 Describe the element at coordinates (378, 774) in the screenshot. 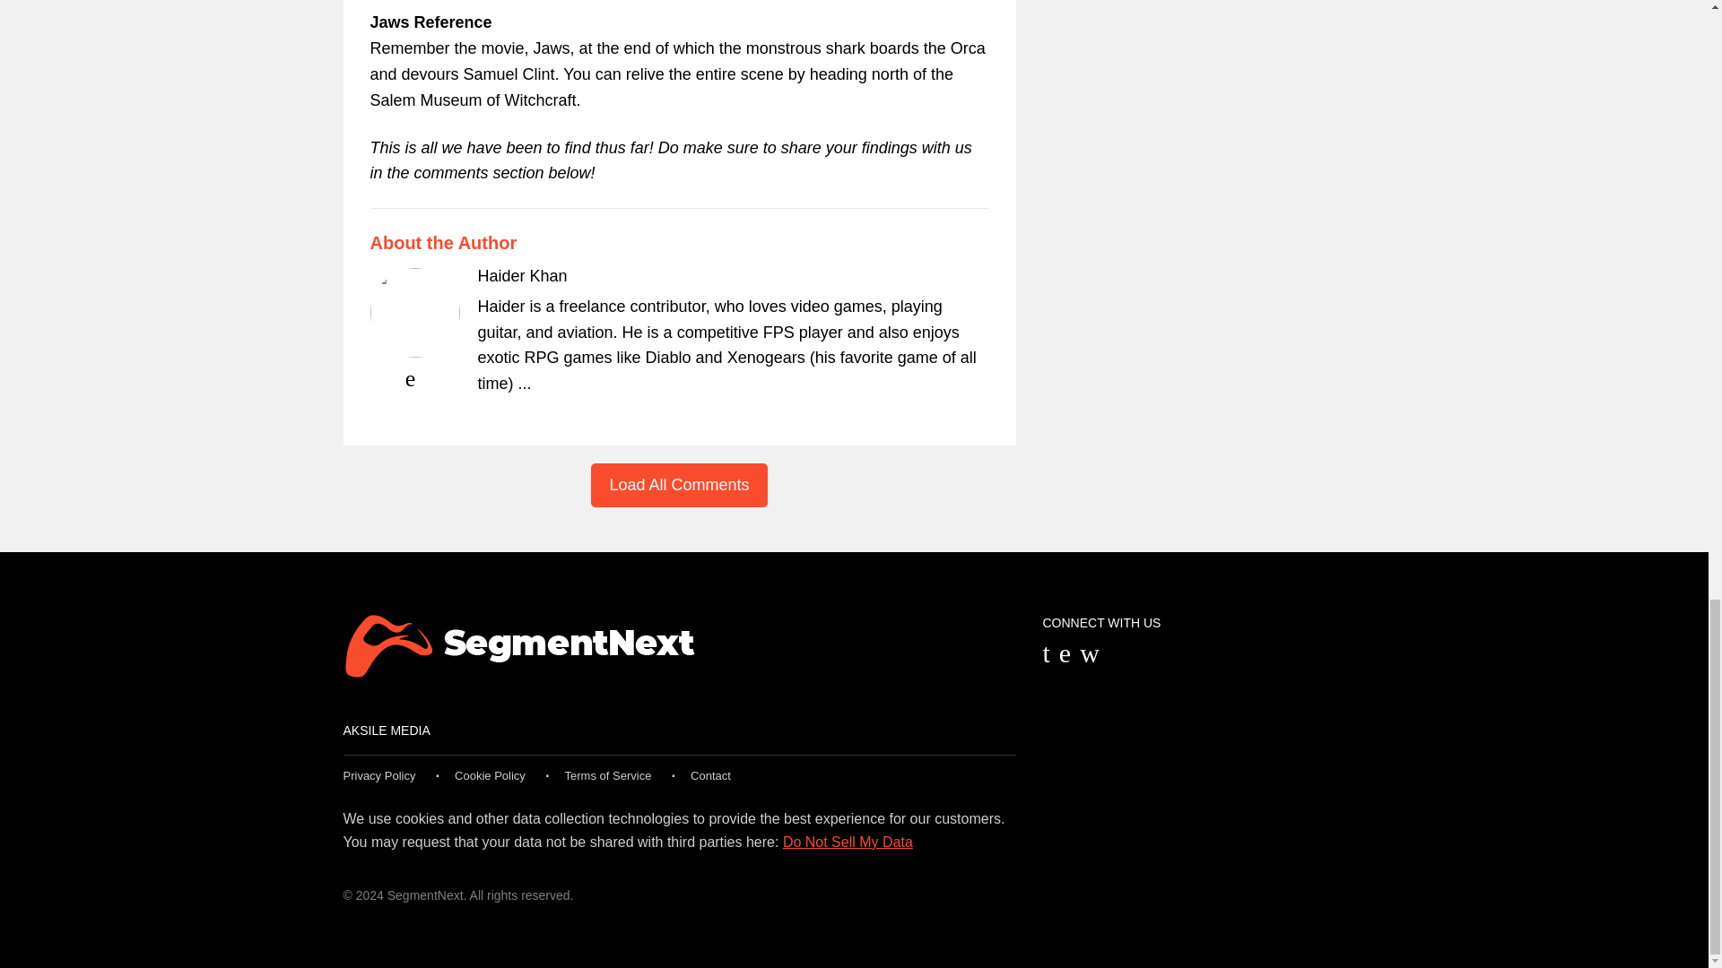

I see `Privacy Policy` at that location.